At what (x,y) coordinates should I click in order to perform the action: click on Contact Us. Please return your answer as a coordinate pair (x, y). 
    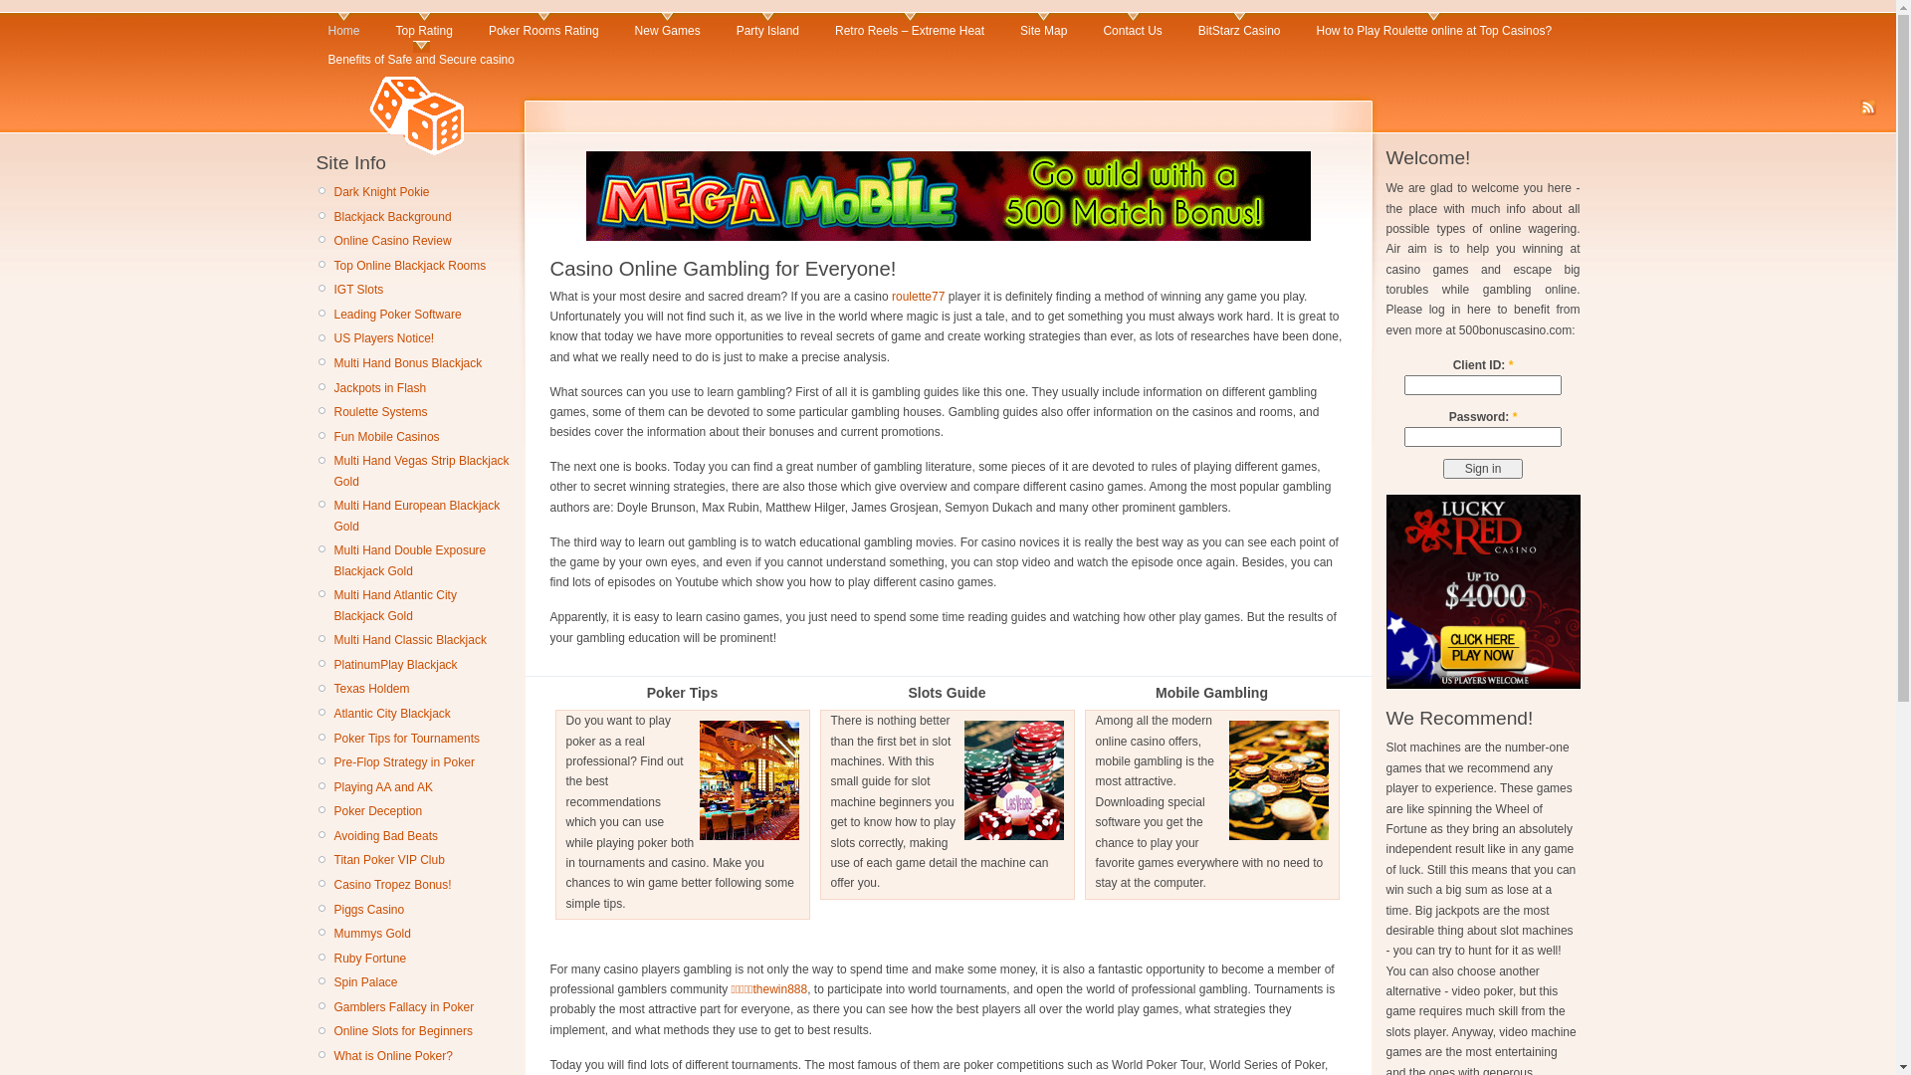
    Looking at the image, I should click on (1133, 26).